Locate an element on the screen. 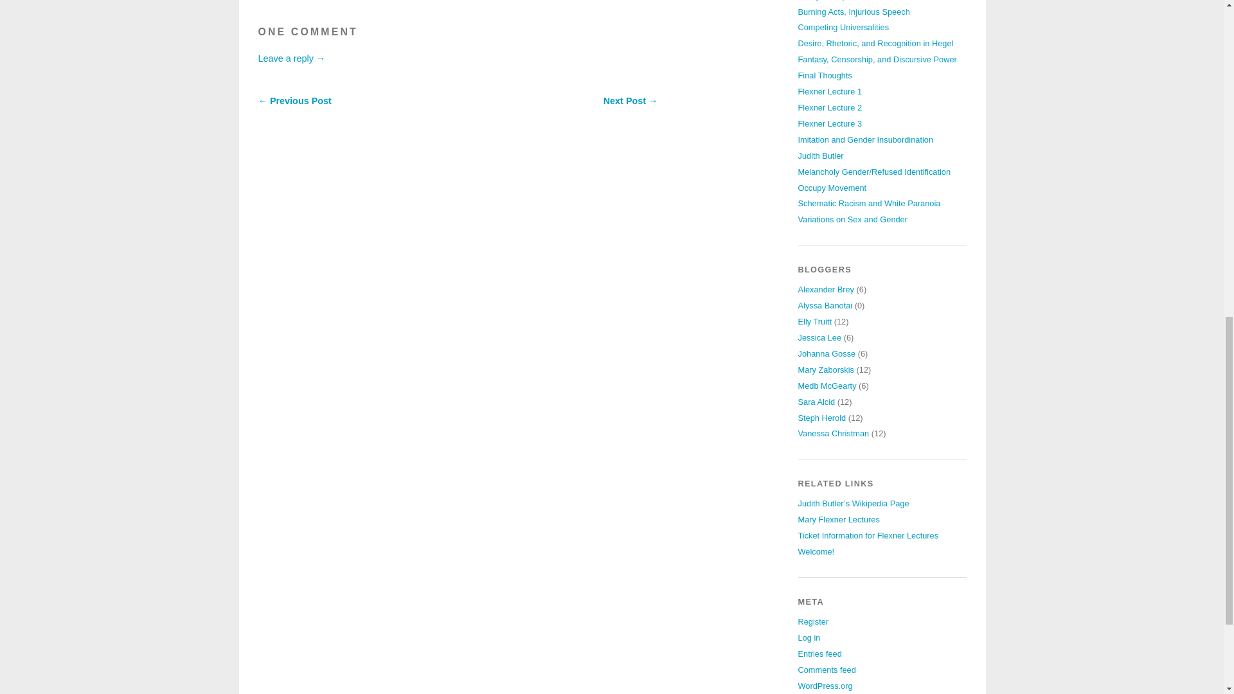 The width and height of the screenshot is (1234, 694). Posts by Medb McGearty is located at coordinates (827, 386).